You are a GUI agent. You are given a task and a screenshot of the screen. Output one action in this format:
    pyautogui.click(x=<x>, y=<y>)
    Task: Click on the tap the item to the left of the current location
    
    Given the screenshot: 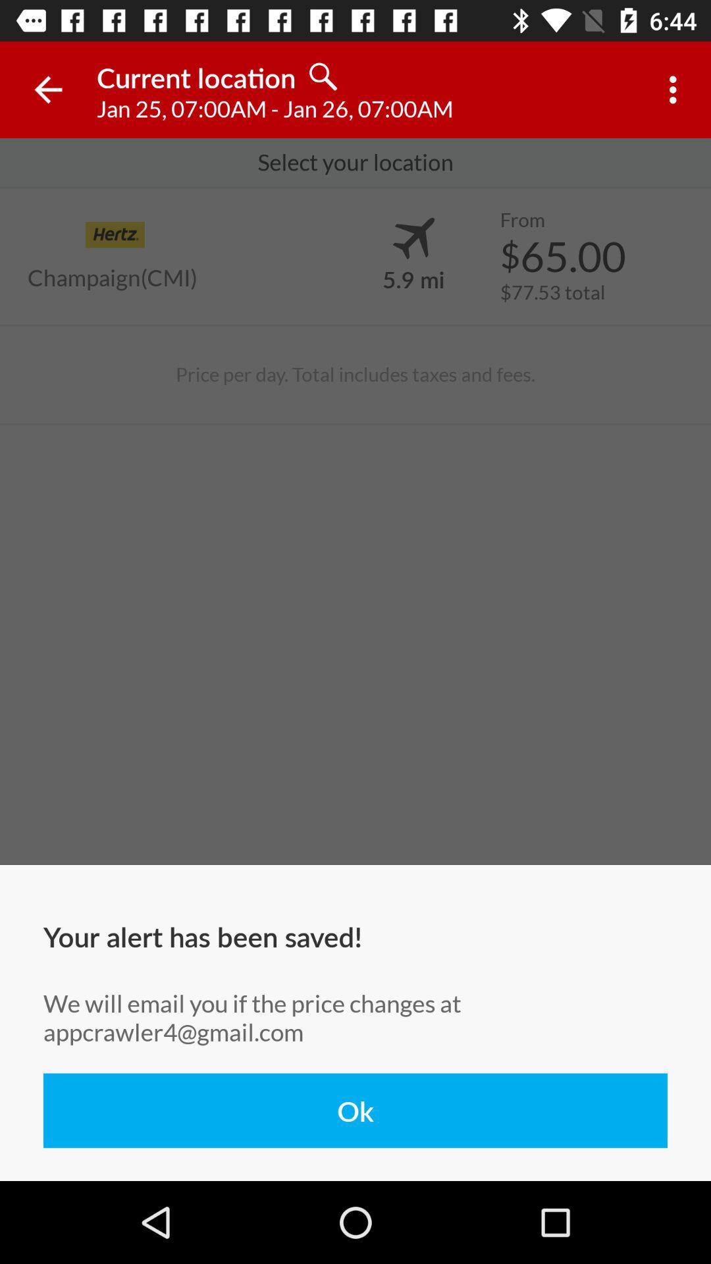 What is the action you would take?
    pyautogui.click(x=48, y=90)
    